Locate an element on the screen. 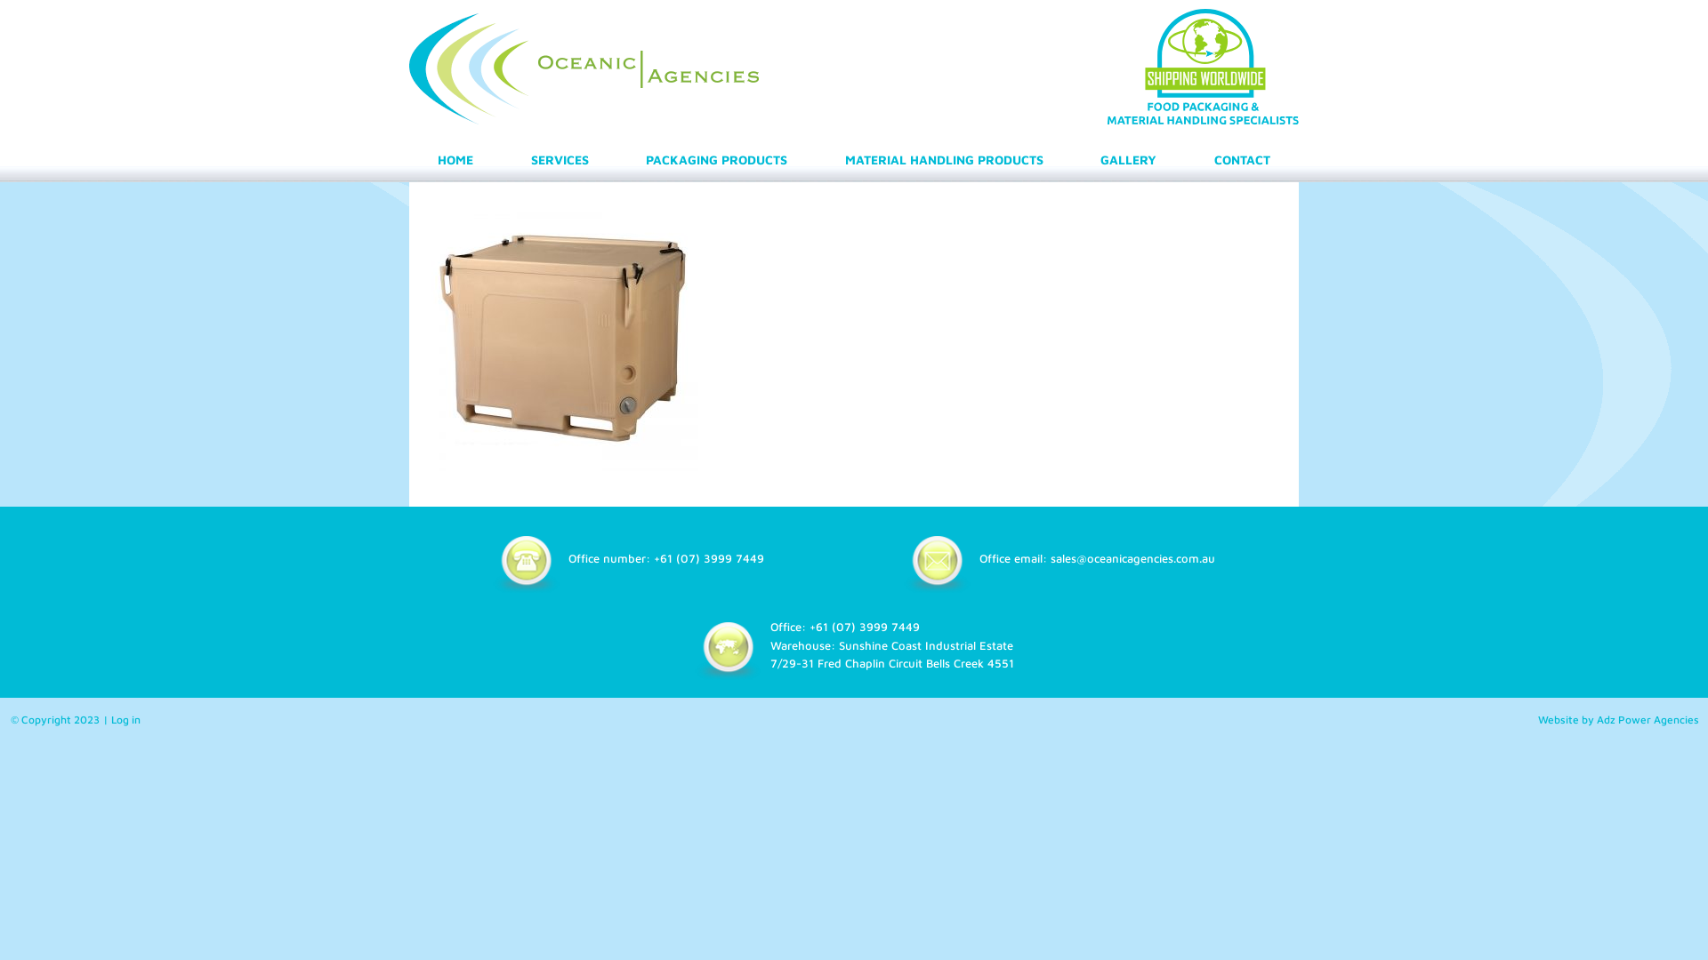 This screenshot has height=960, width=1708. SERVICES is located at coordinates (560, 160).